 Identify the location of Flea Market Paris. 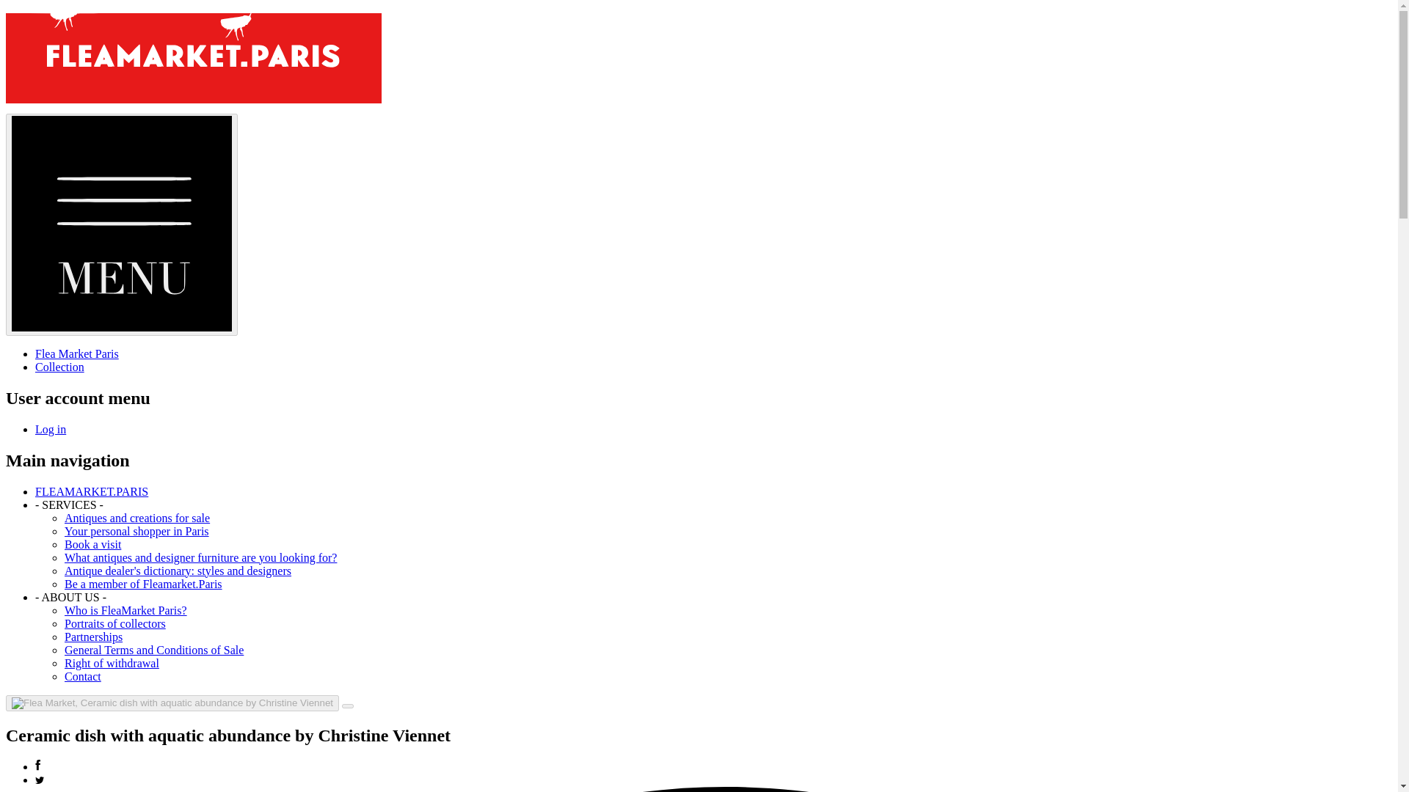
(76, 353).